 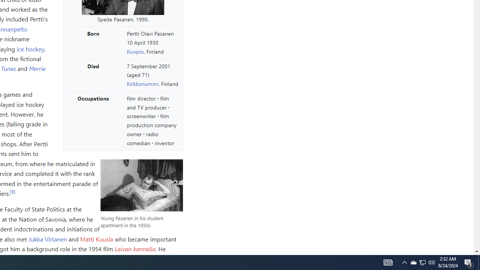 I want to click on Laivan kannella, so click(x=135, y=248).